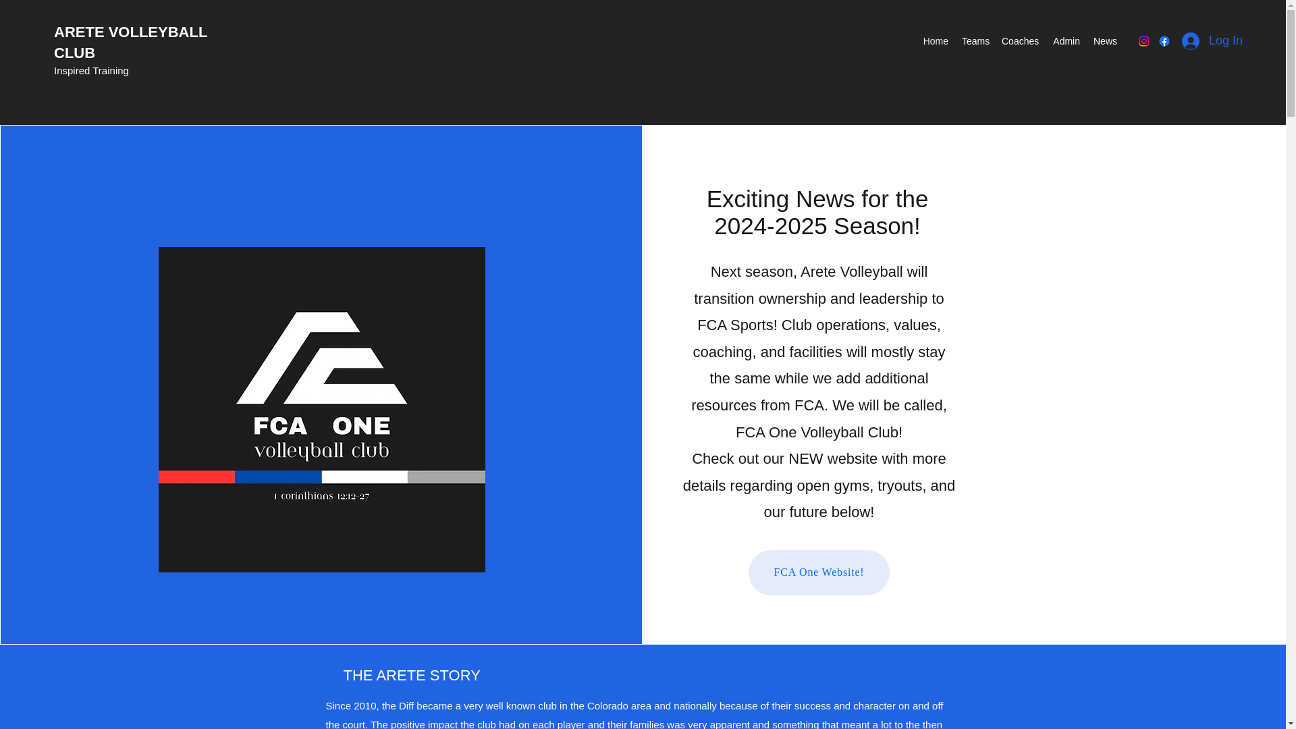  What do you see at coordinates (1105, 40) in the screenshot?
I see `News` at bounding box center [1105, 40].